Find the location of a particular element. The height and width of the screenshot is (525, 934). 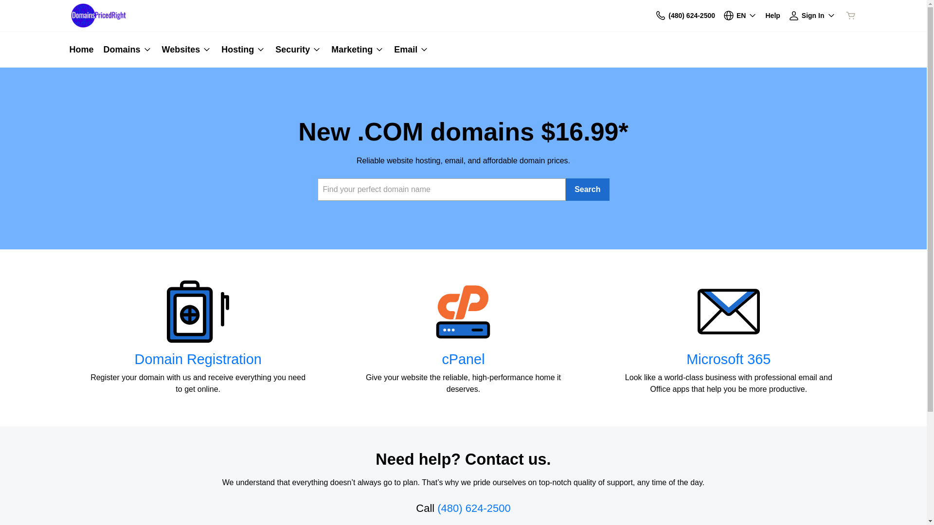

Sign In is located at coordinates (812, 16).